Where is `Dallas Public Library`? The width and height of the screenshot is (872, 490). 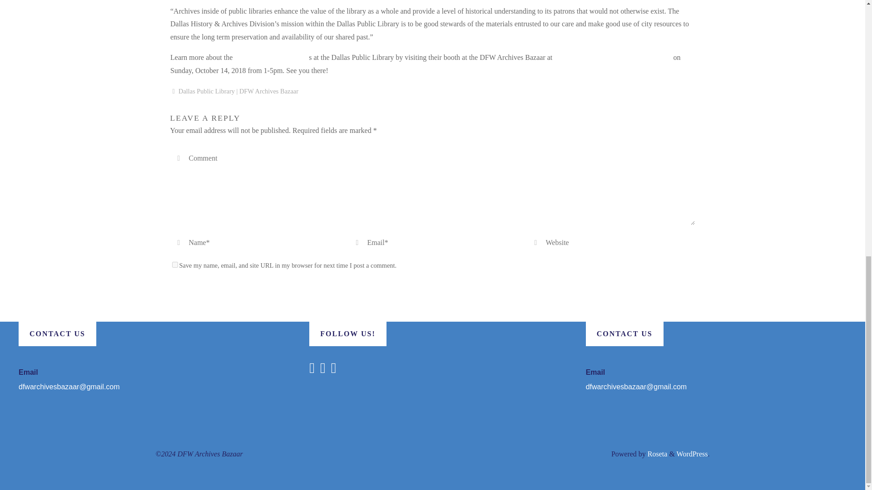 Dallas Public Library is located at coordinates (206, 92).